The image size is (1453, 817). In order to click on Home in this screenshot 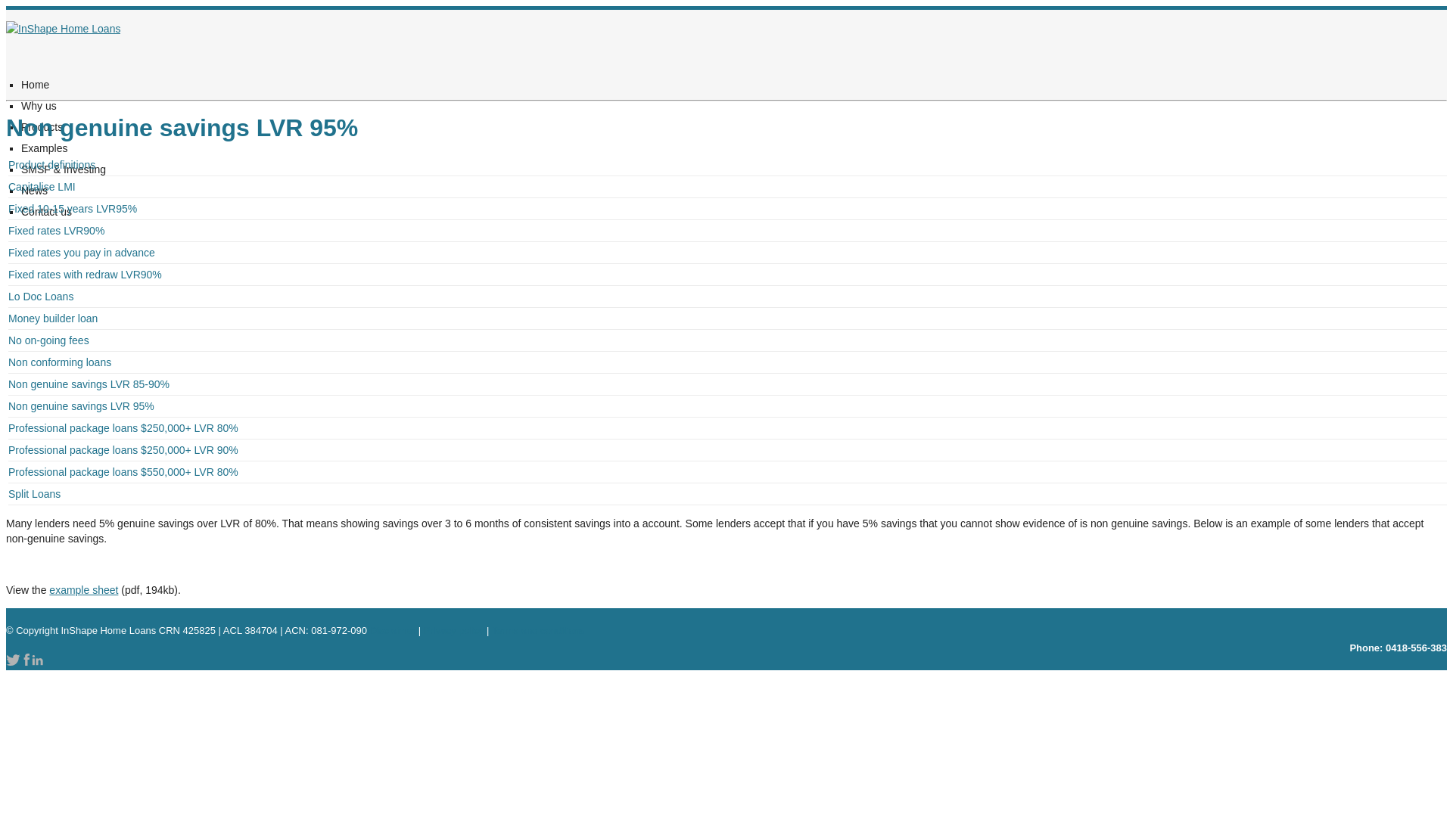, I will do `click(35, 83)`.